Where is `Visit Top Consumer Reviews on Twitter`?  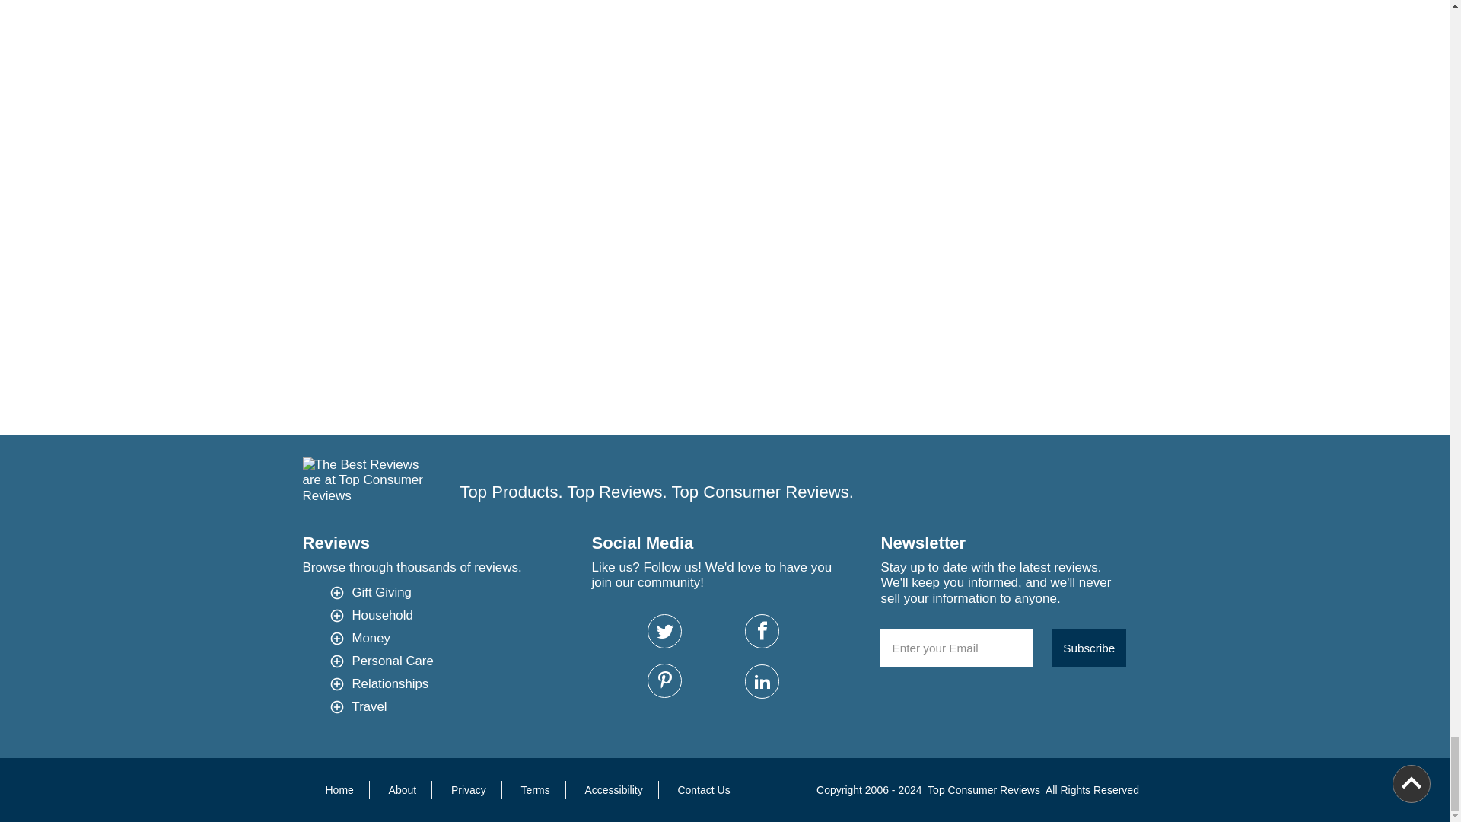
Visit Top Consumer Reviews on Twitter is located at coordinates (664, 631).